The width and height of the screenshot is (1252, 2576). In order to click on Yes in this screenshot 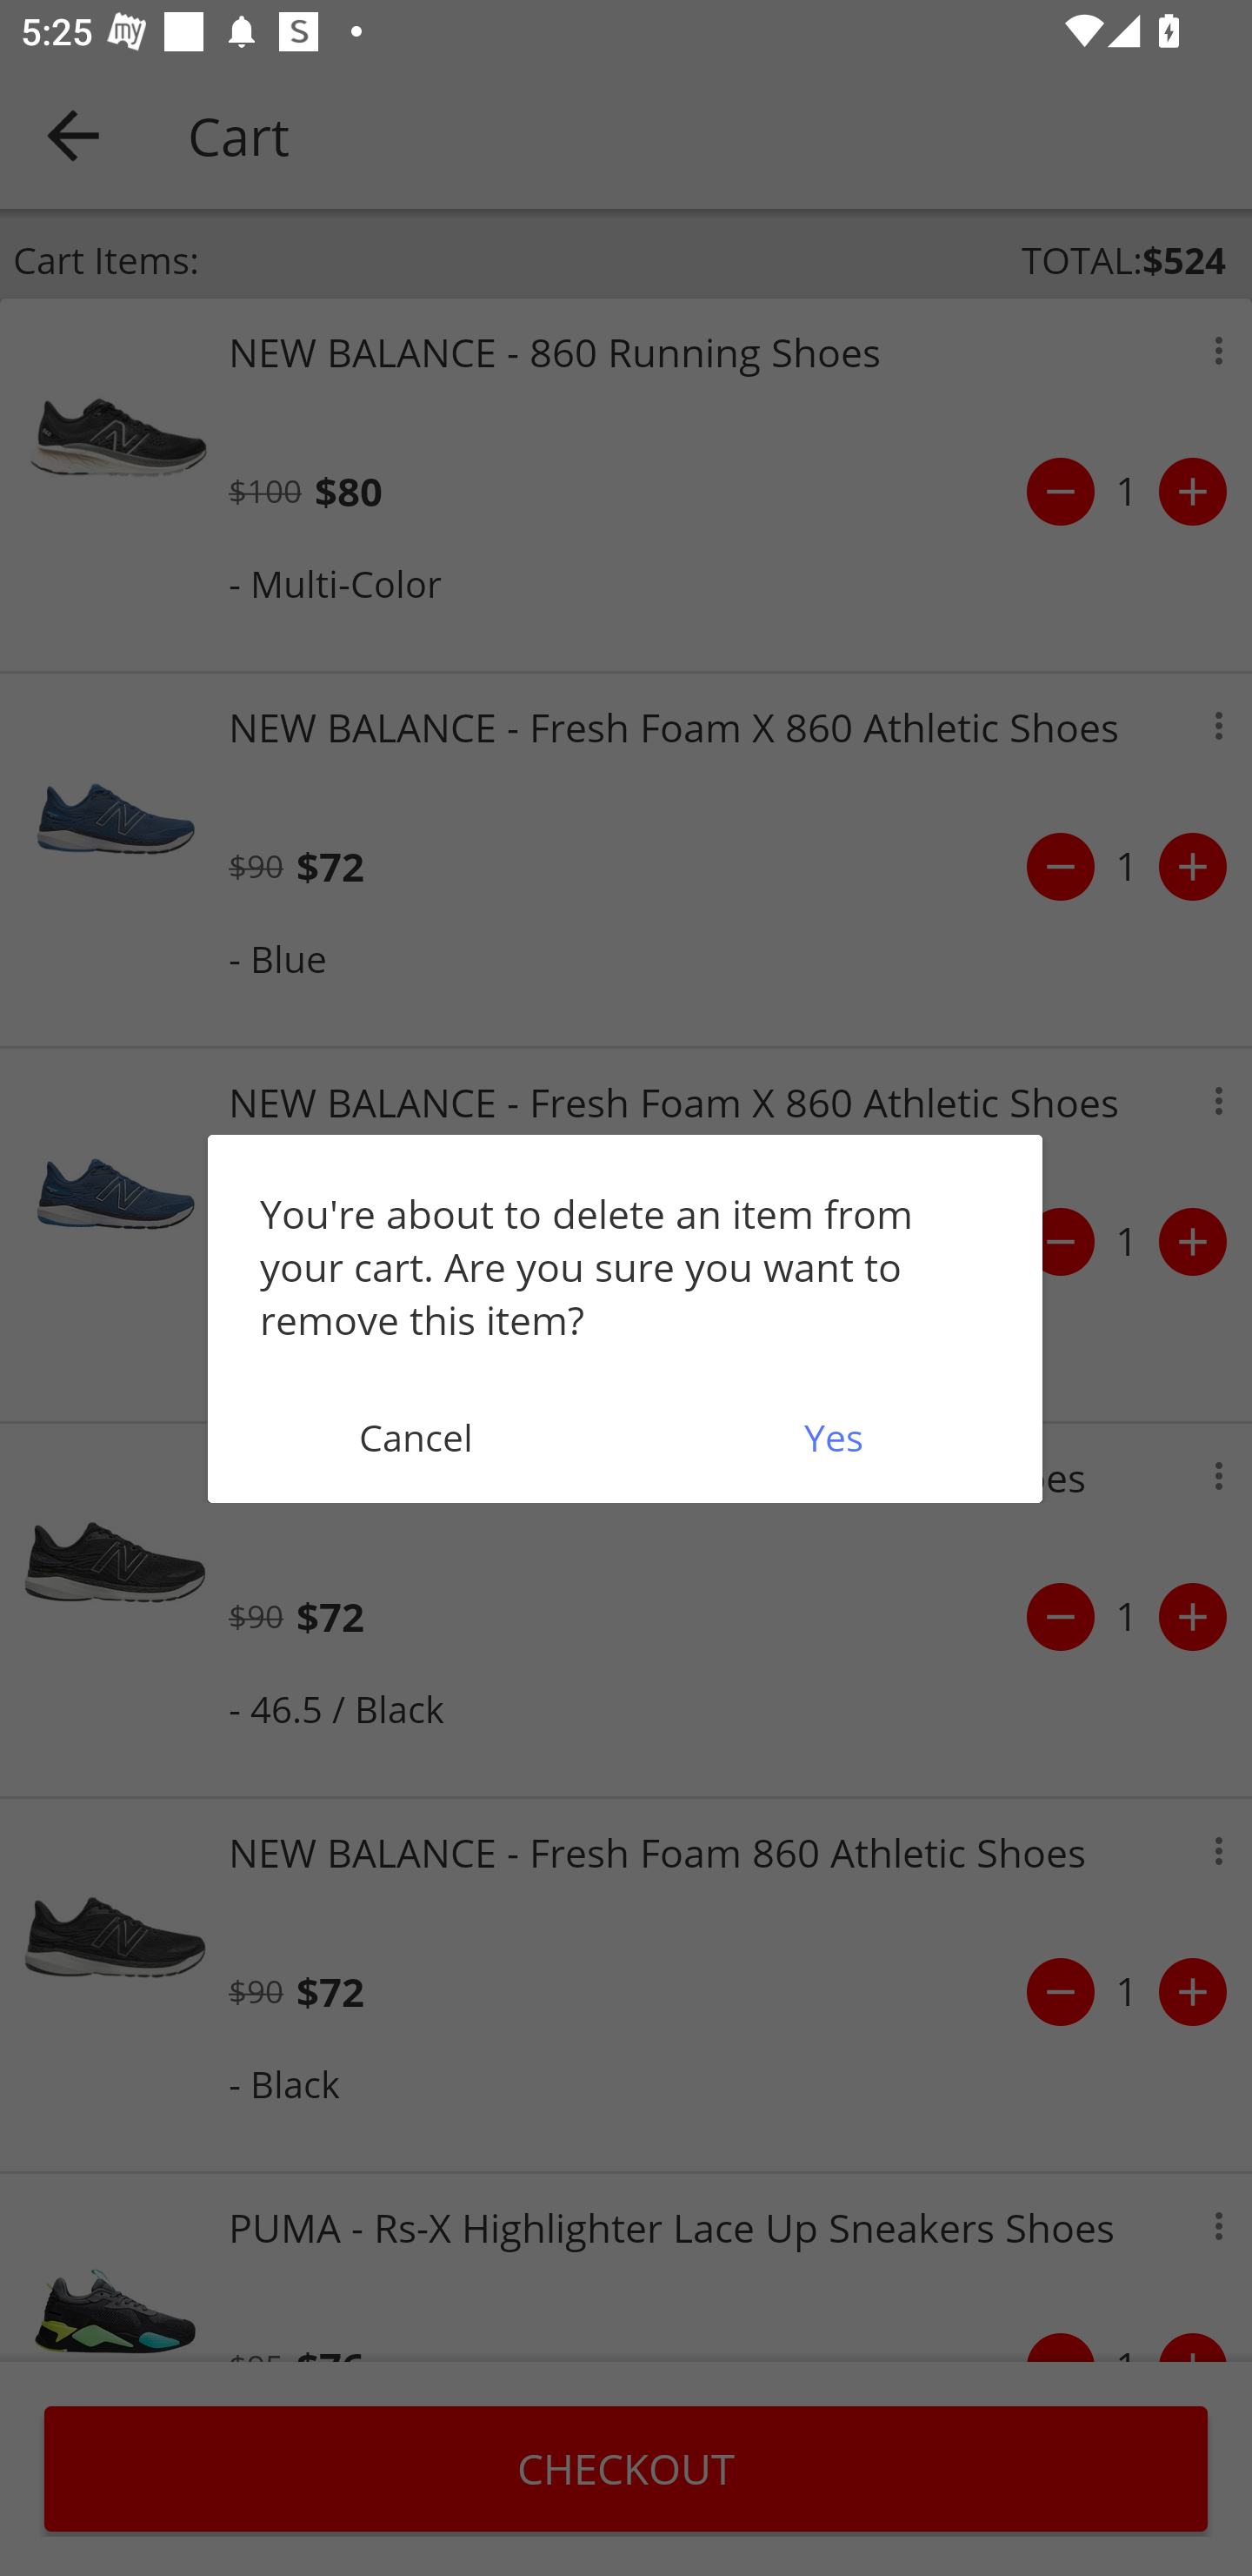, I will do `click(833, 1437)`.